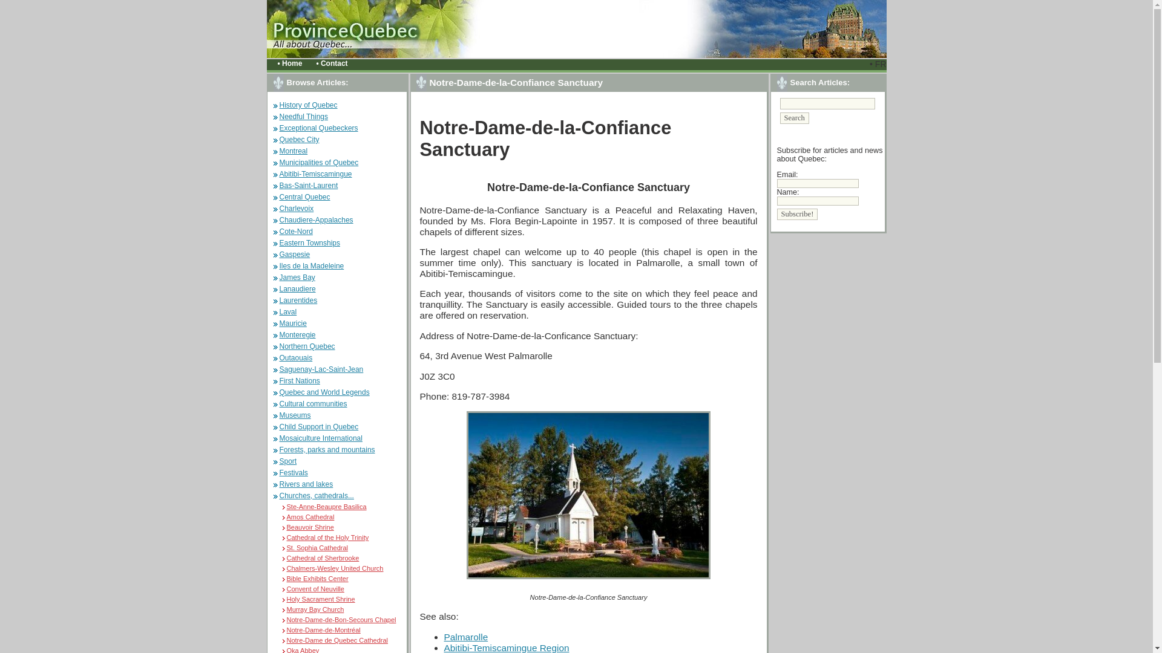  Describe the element at coordinates (317, 496) in the screenshot. I see `Churches, cathedrals...` at that location.